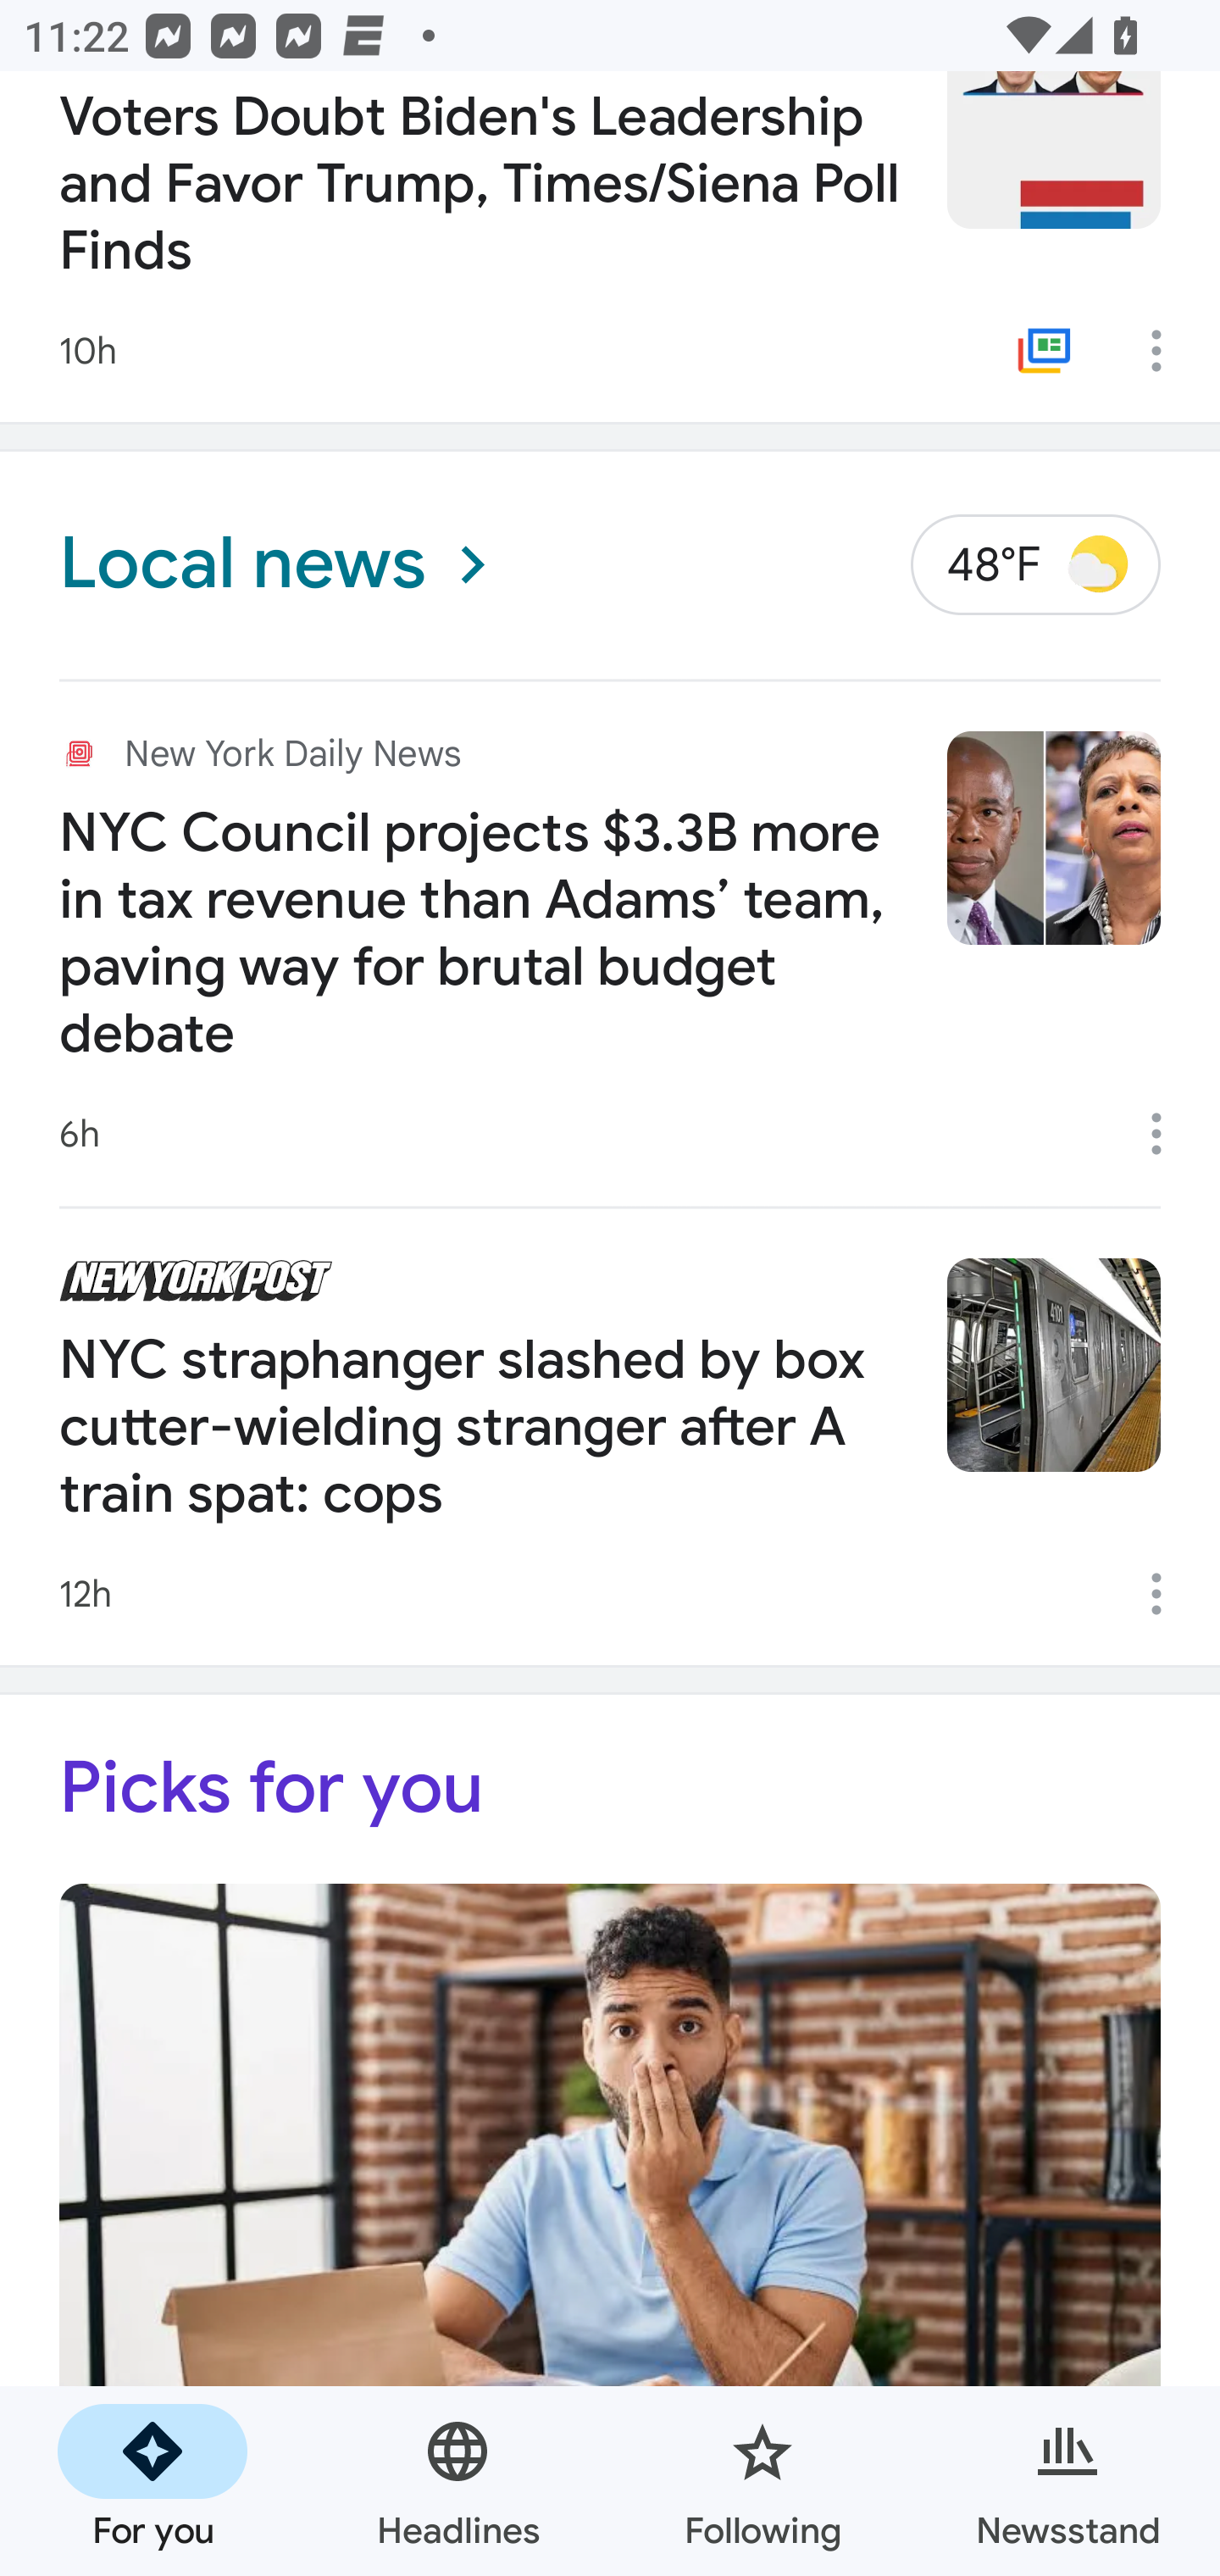 Image resolution: width=1220 pixels, height=2576 pixels. Describe the element at coordinates (1167, 1133) in the screenshot. I see `More options` at that location.